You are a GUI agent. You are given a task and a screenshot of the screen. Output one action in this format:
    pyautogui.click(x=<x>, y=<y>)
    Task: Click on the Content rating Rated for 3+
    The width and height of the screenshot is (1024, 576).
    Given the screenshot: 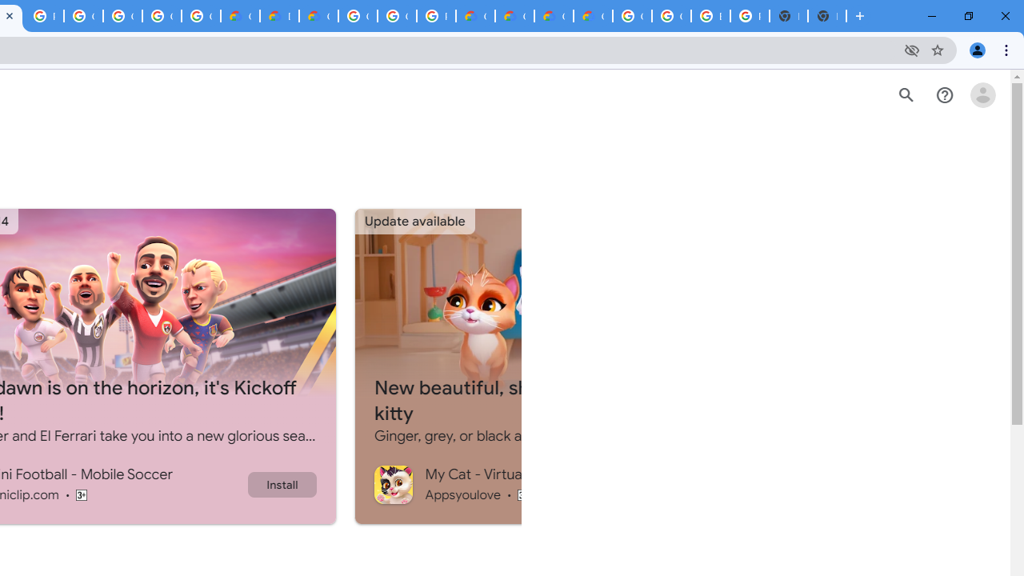 What is the action you would take?
    pyautogui.click(x=523, y=494)
    